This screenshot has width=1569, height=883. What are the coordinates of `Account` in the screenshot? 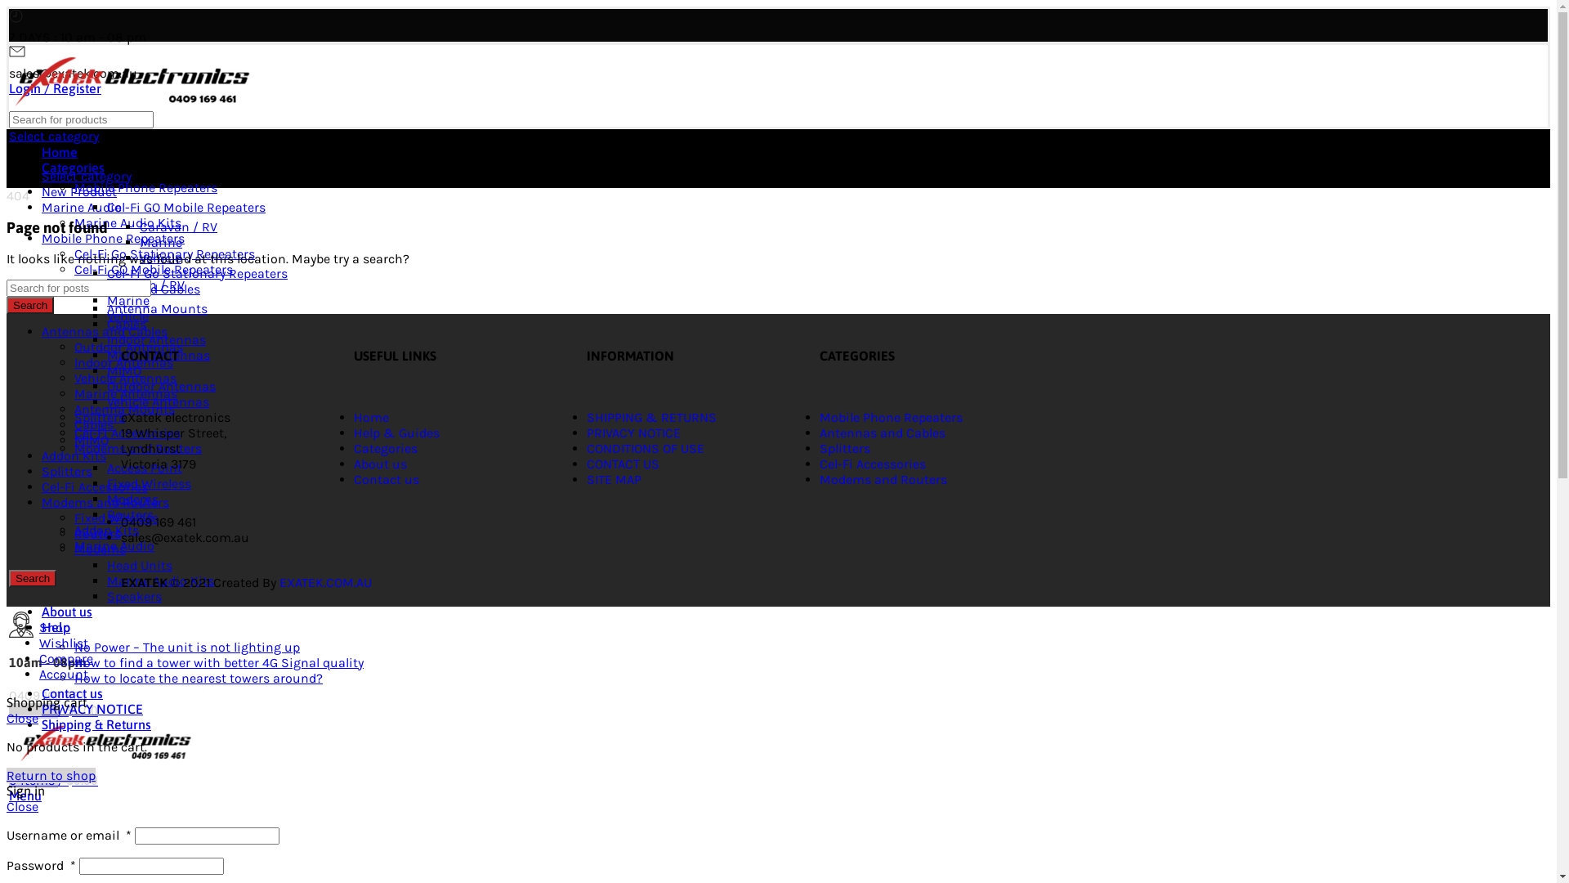 It's located at (64, 674).